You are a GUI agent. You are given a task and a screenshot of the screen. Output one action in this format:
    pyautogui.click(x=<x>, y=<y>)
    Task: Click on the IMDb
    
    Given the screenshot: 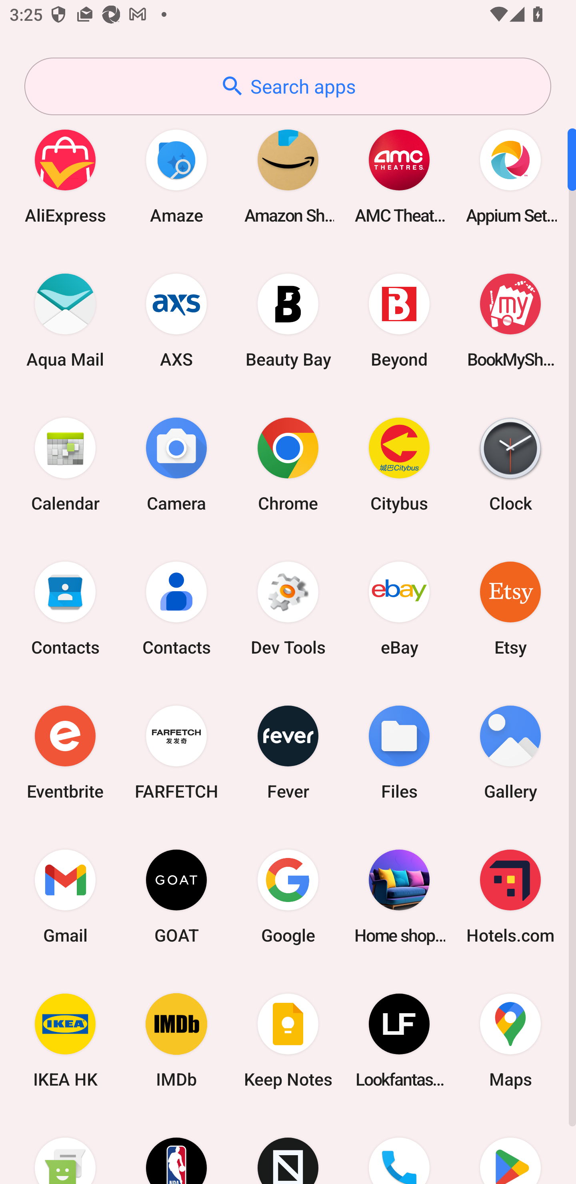 What is the action you would take?
    pyautogui.click(x=176, y=1041)
    